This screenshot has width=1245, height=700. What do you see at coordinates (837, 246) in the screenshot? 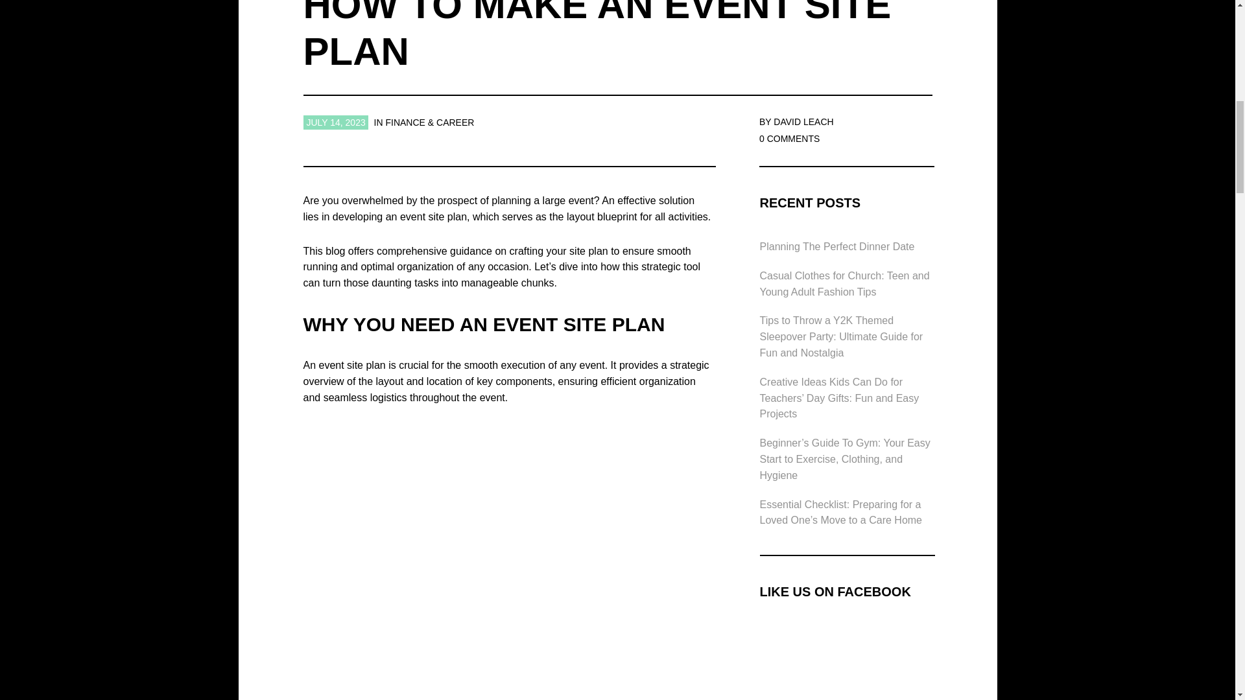
I see `Planning The Perfect Dinner Date` at bounding box center [837, 246].